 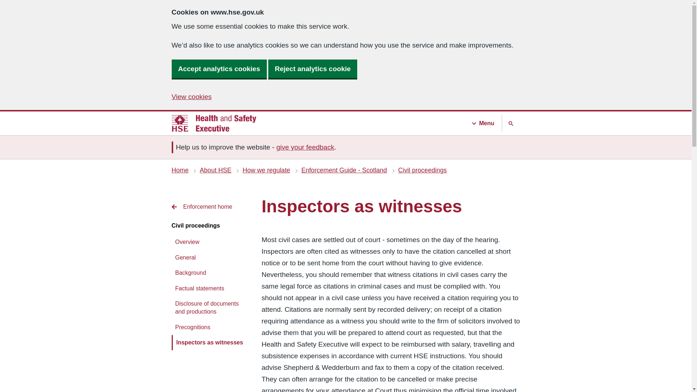 I want to click on Accept analytics cookies, so click(x=219, y=69).